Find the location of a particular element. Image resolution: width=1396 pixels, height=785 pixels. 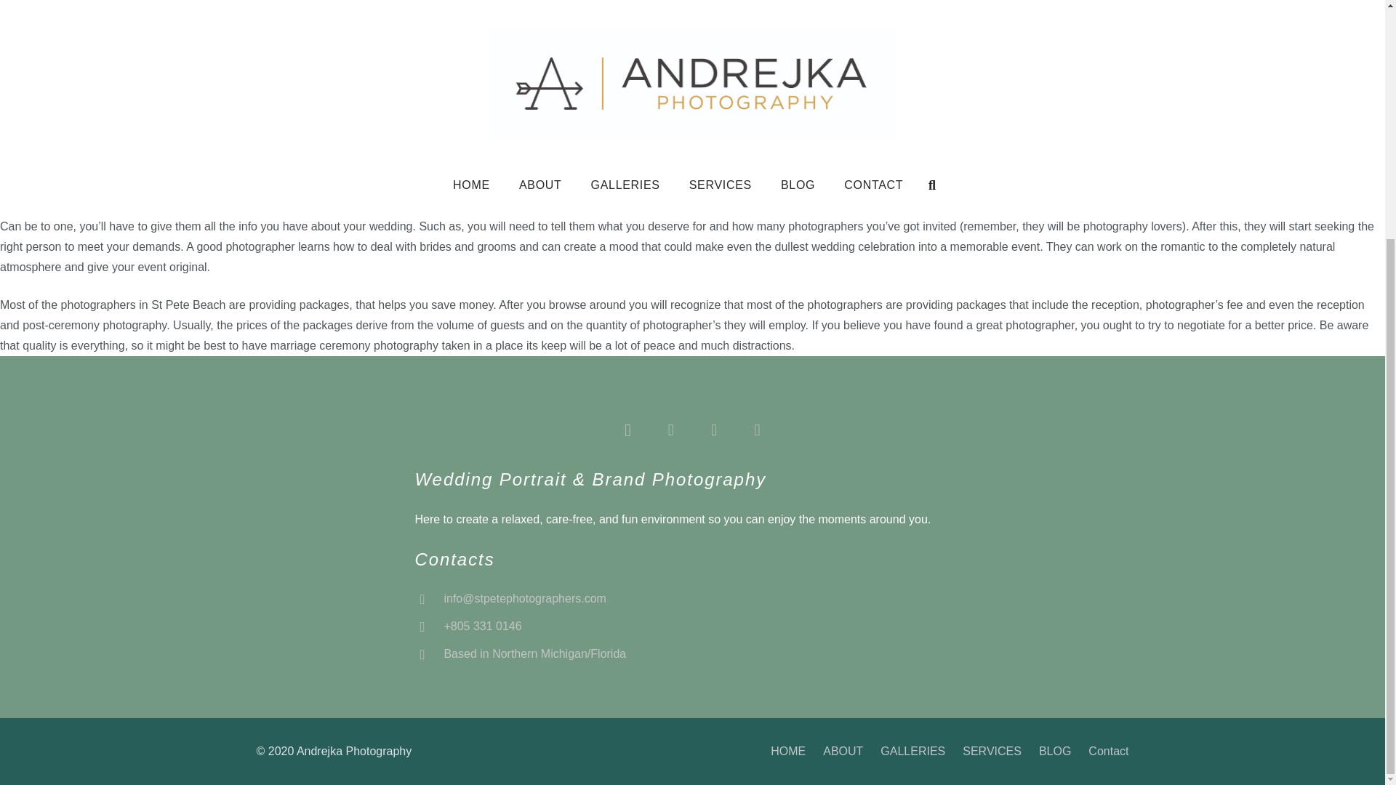

BLOG is located at coordinates (1054, 751).